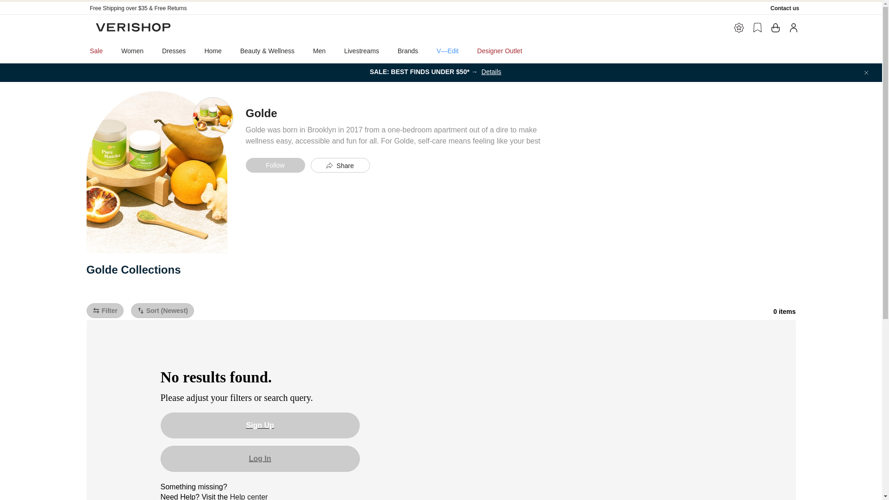  What do you see at coordinates (408, 50) in the screenshot?
I see `Brands` at bounding box center [408, 50].